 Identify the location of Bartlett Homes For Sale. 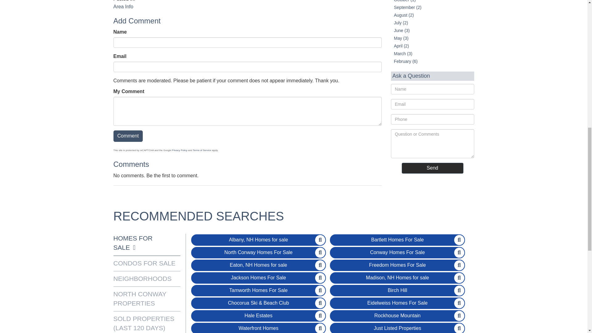
(397, 240).